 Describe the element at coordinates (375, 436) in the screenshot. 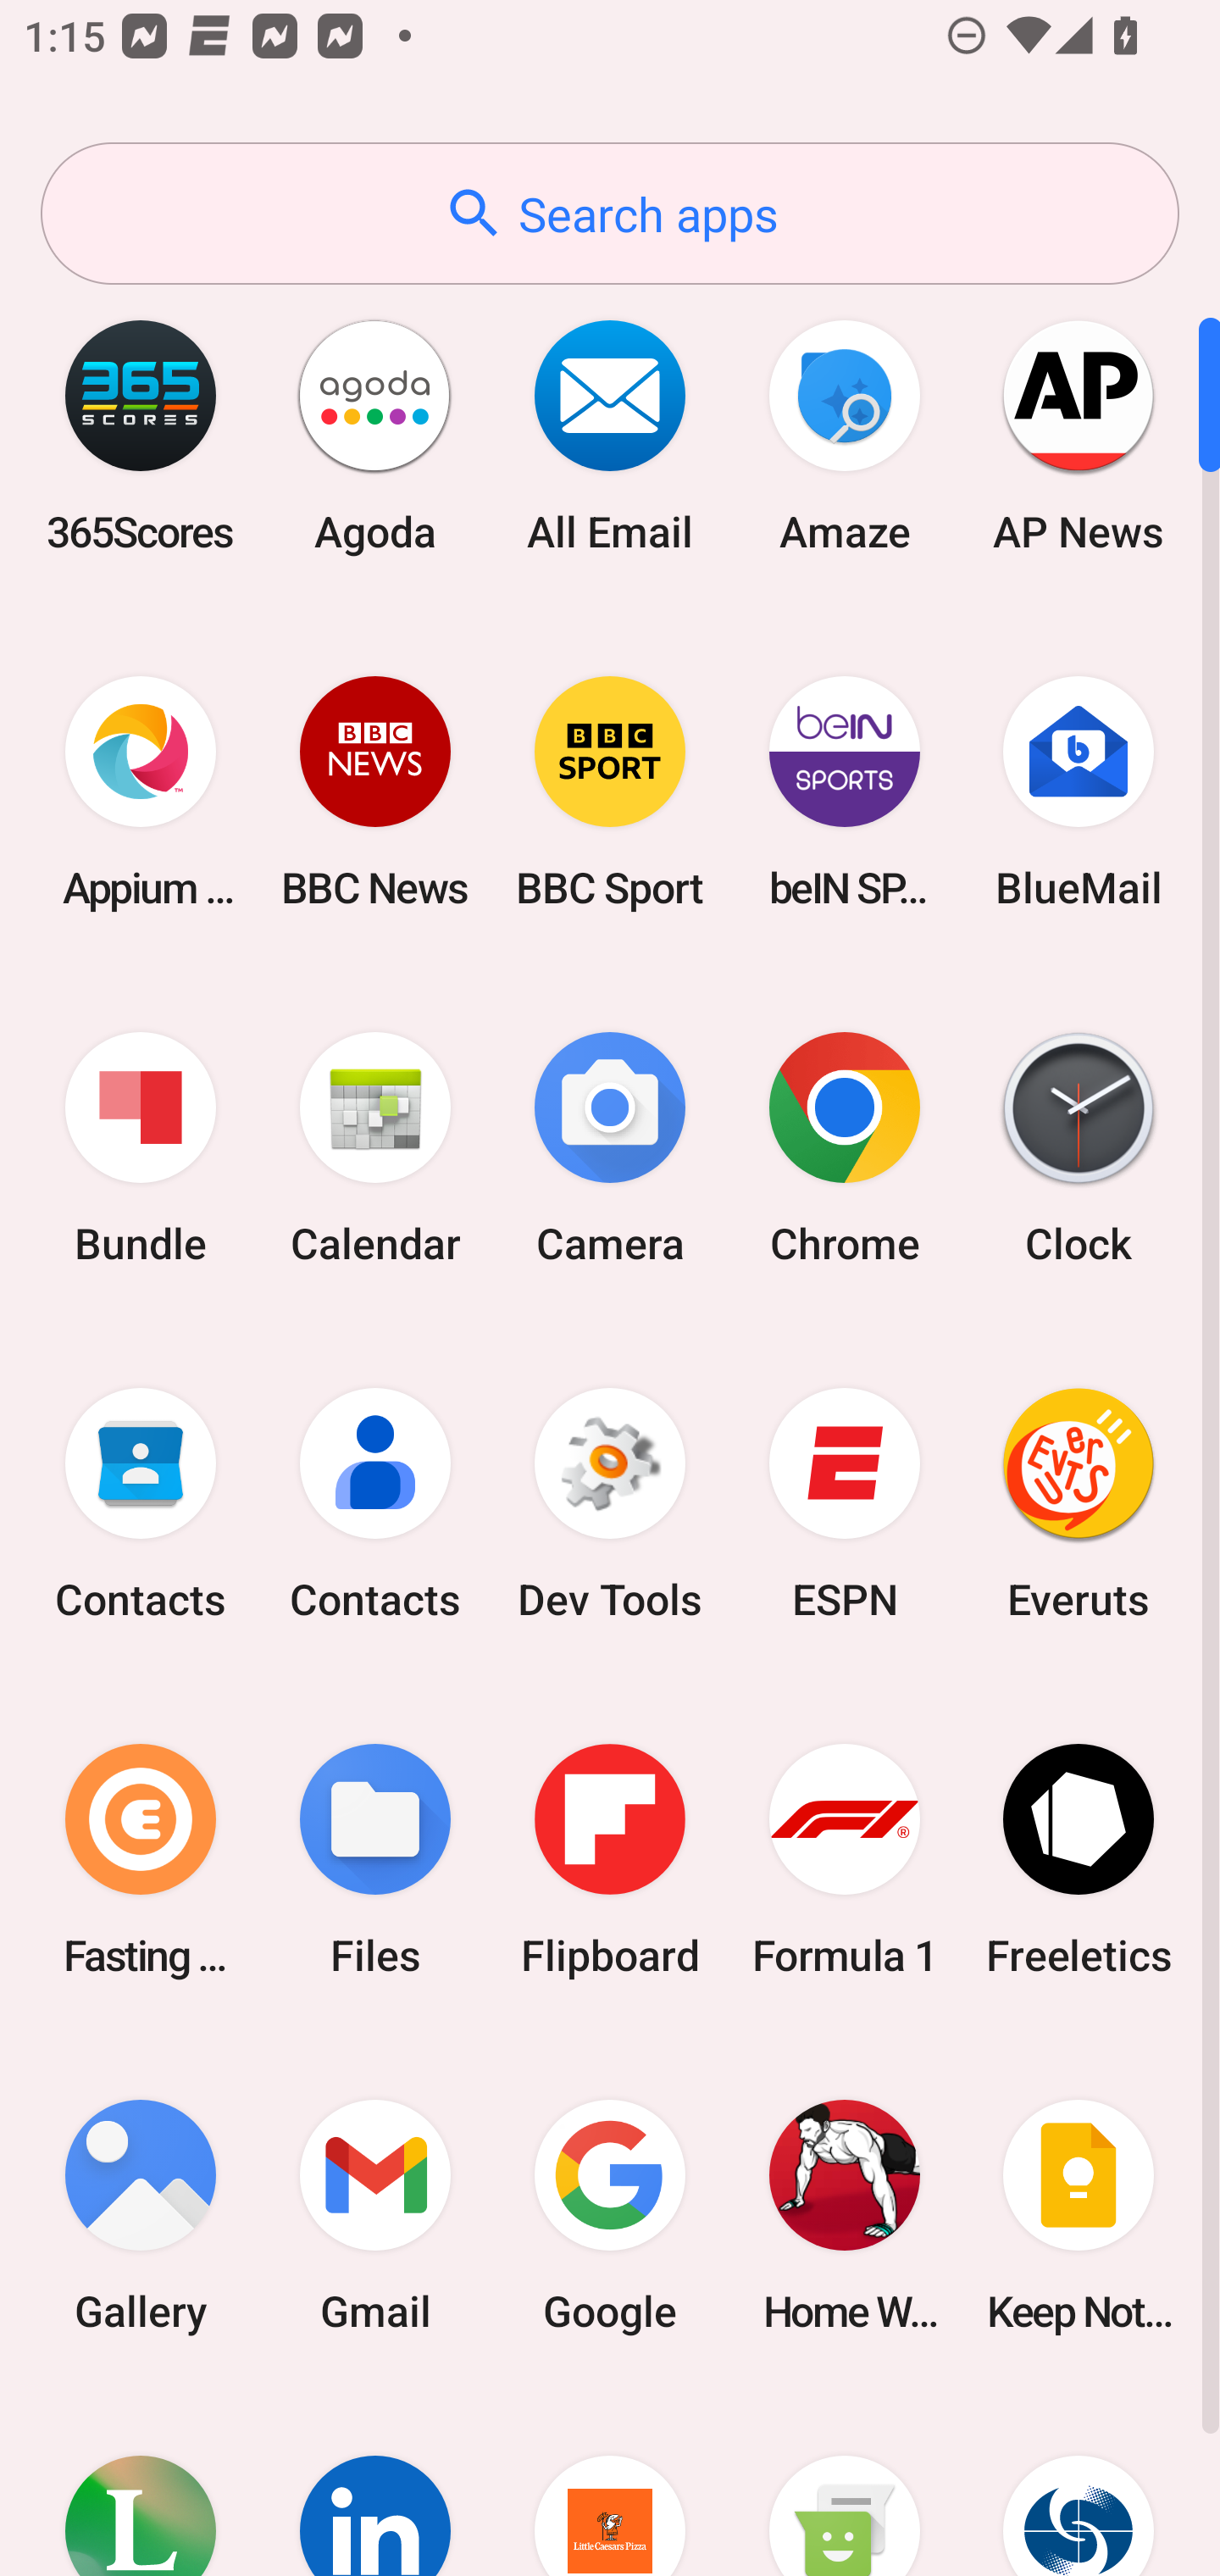

I see `Agoda` at that location.